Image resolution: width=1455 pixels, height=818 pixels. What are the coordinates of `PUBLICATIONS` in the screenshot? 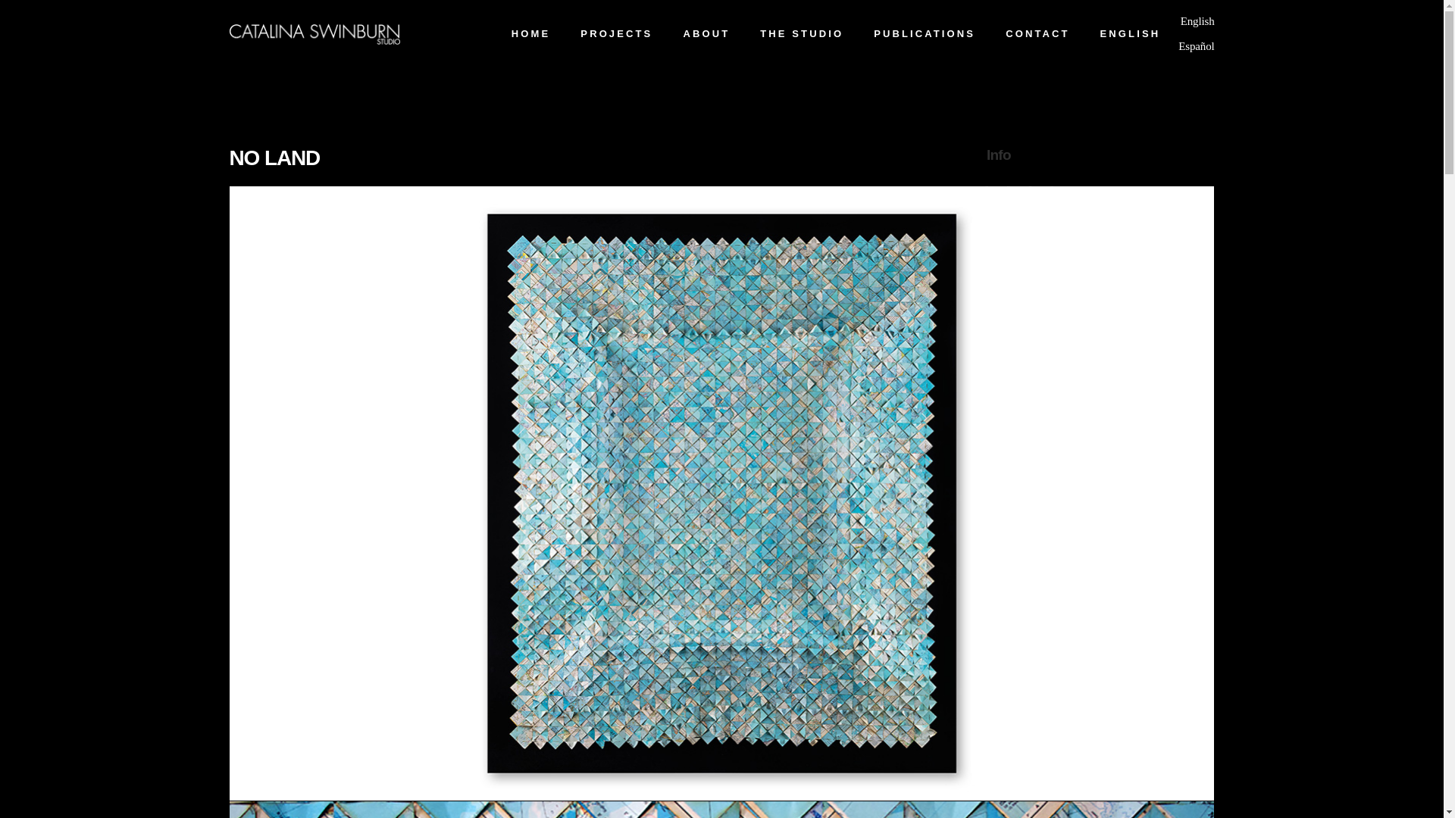 It's located at (925, 33).